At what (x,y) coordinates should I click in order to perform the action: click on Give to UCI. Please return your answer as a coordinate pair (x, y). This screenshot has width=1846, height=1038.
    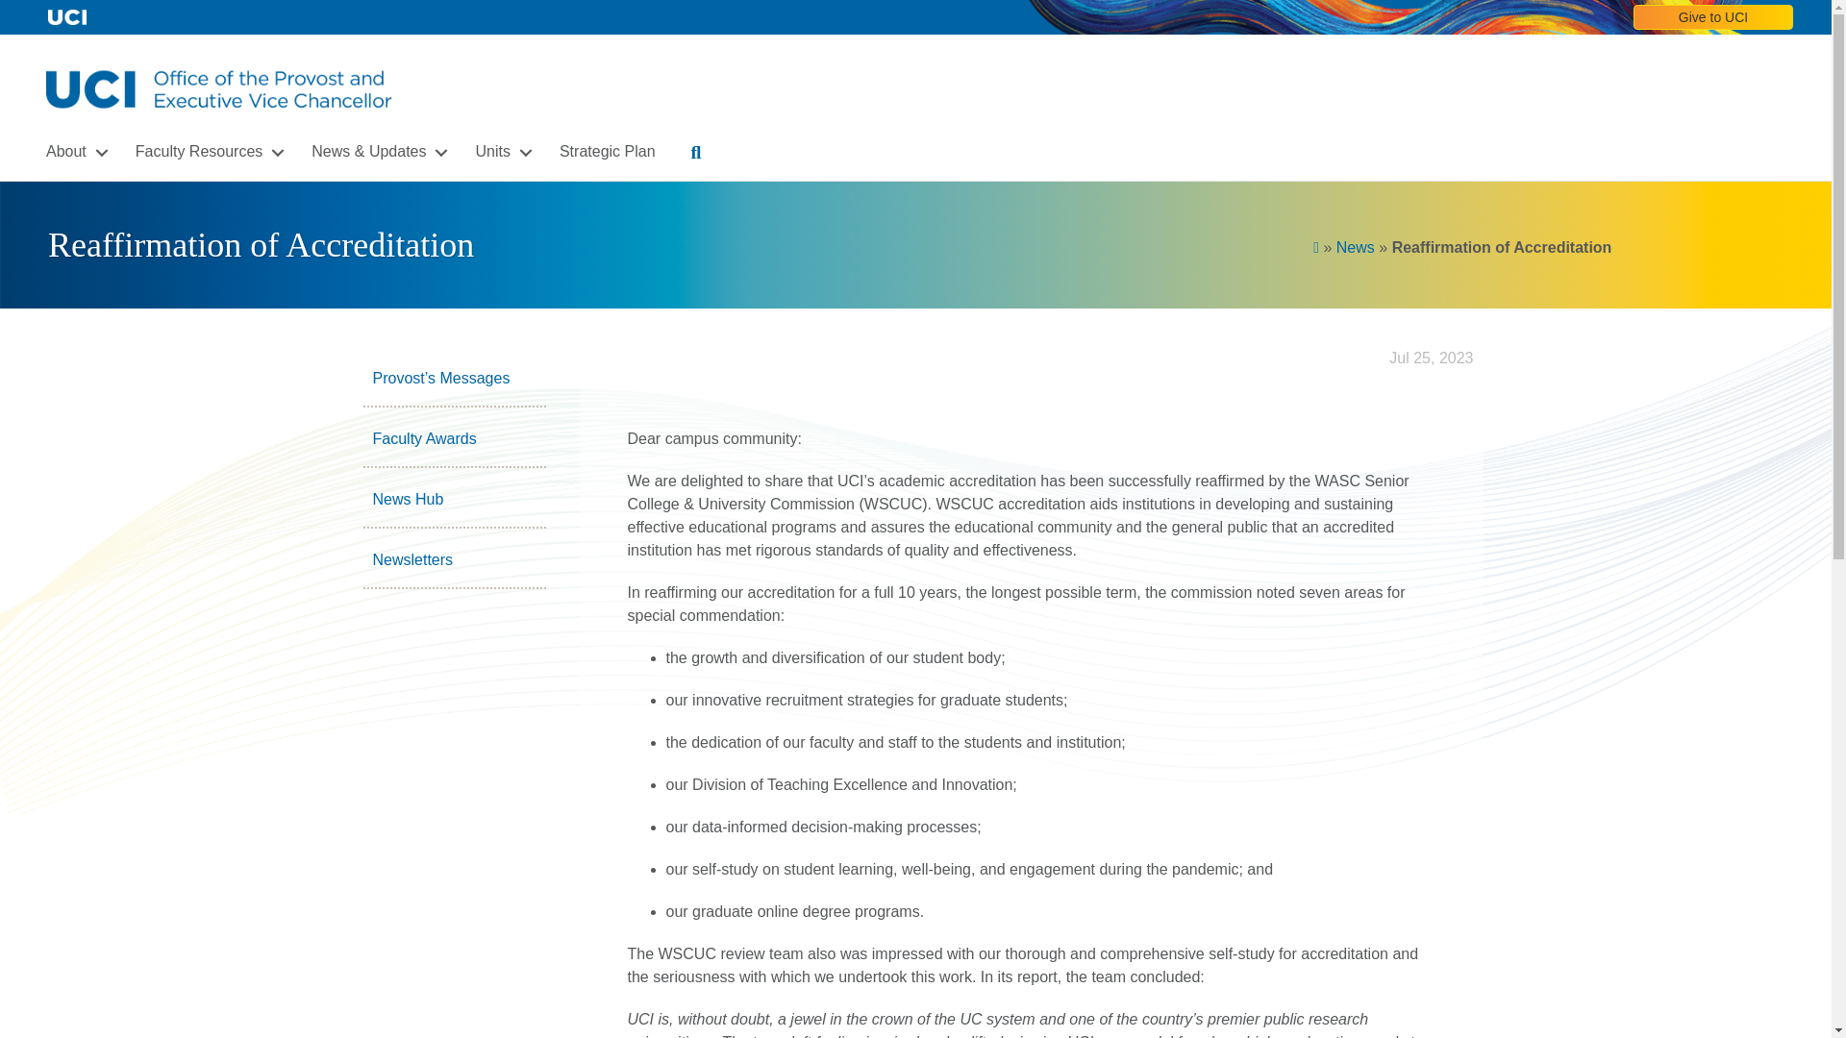
    Looking at the image, I should click on (1713, 17).